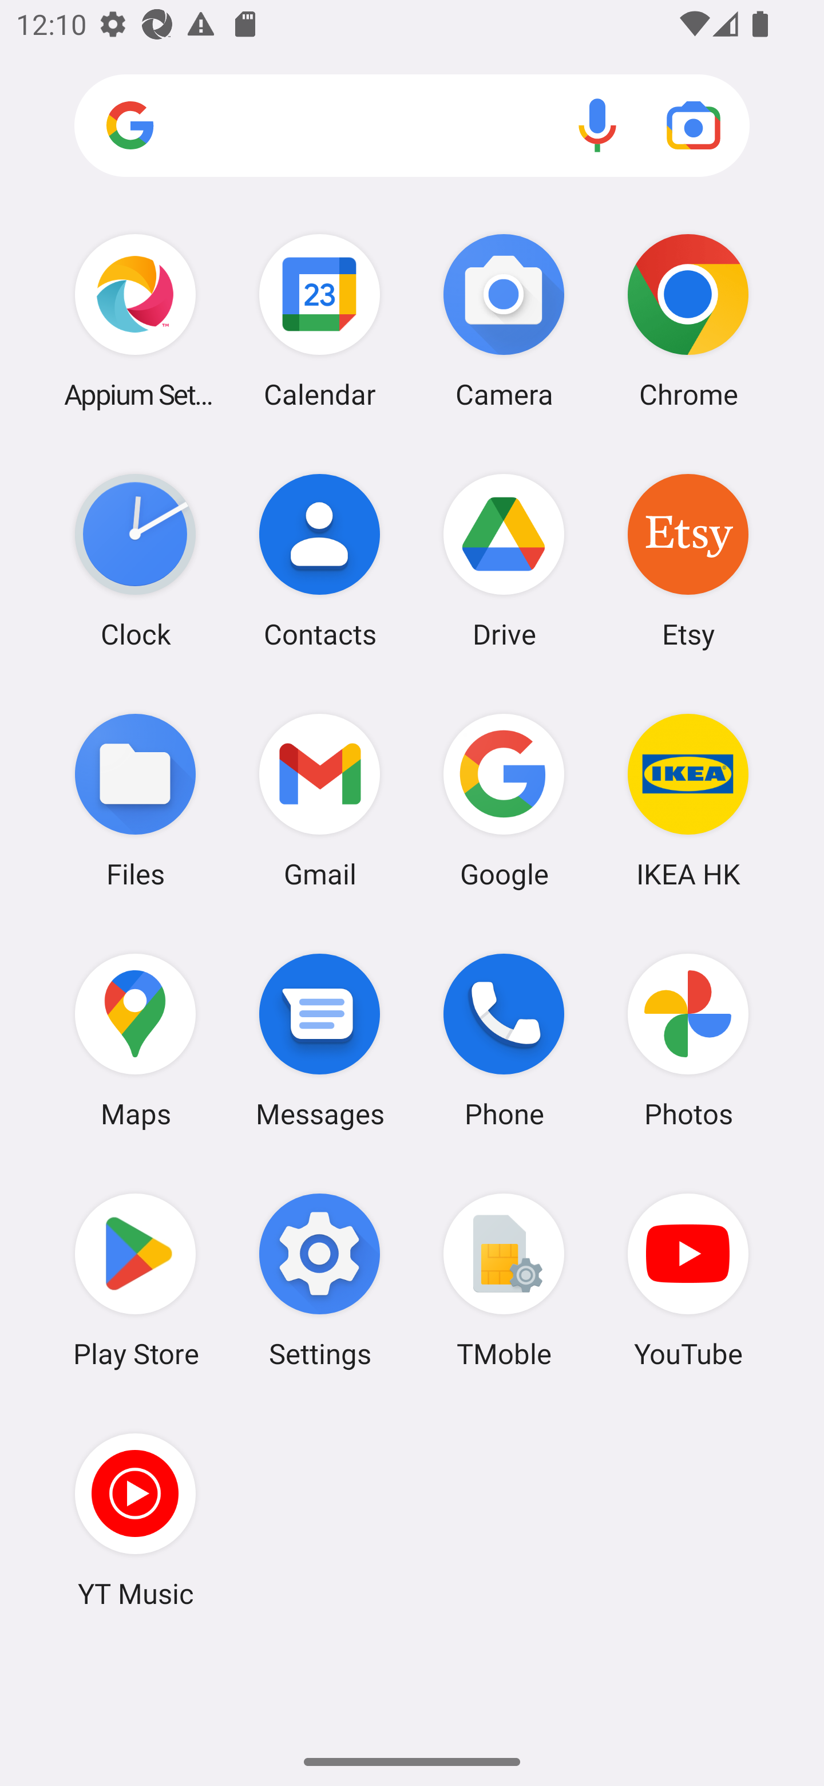  Describe the element at coordinates (135, 1281) in the screenshot. I see `Play Store` at that location.